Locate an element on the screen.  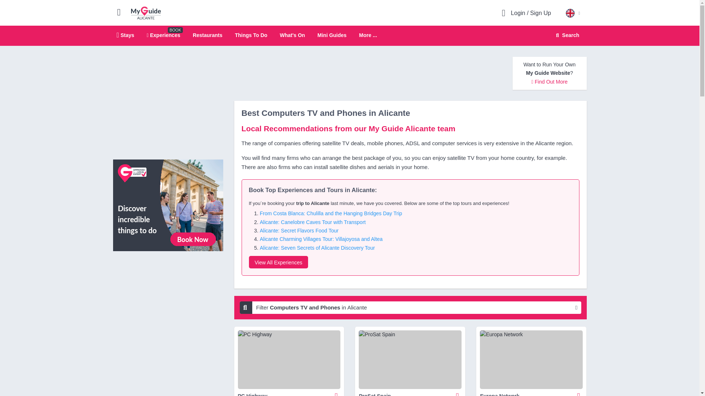
Toggle Menu is located at coordinates (122, 12).